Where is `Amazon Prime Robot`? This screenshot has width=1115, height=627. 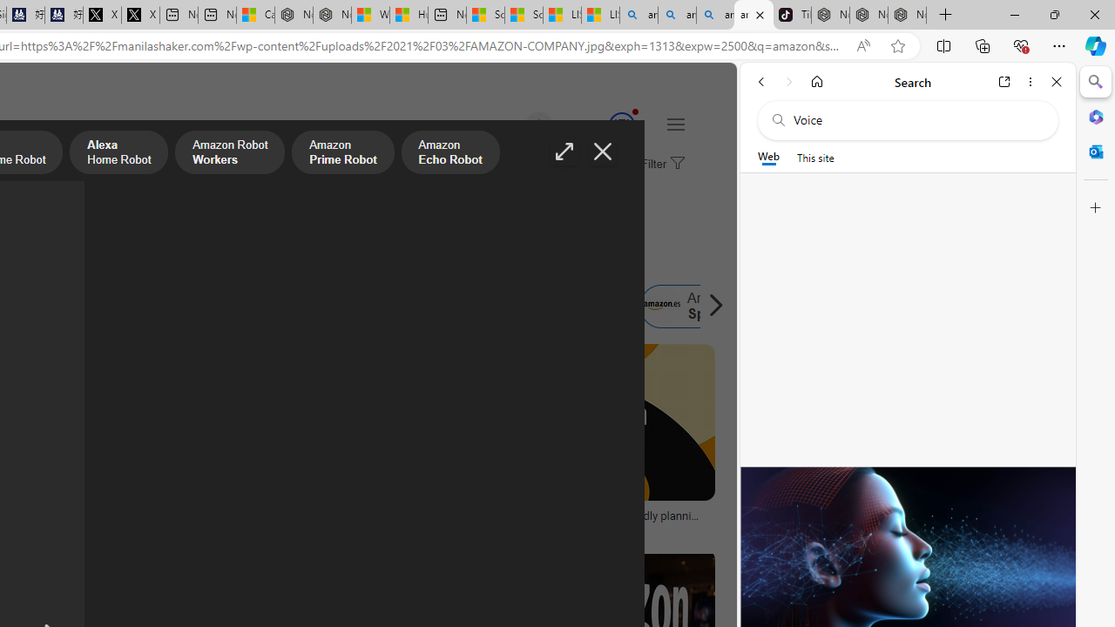
Amazon Prime Robot is located at coordinates (343, 154).